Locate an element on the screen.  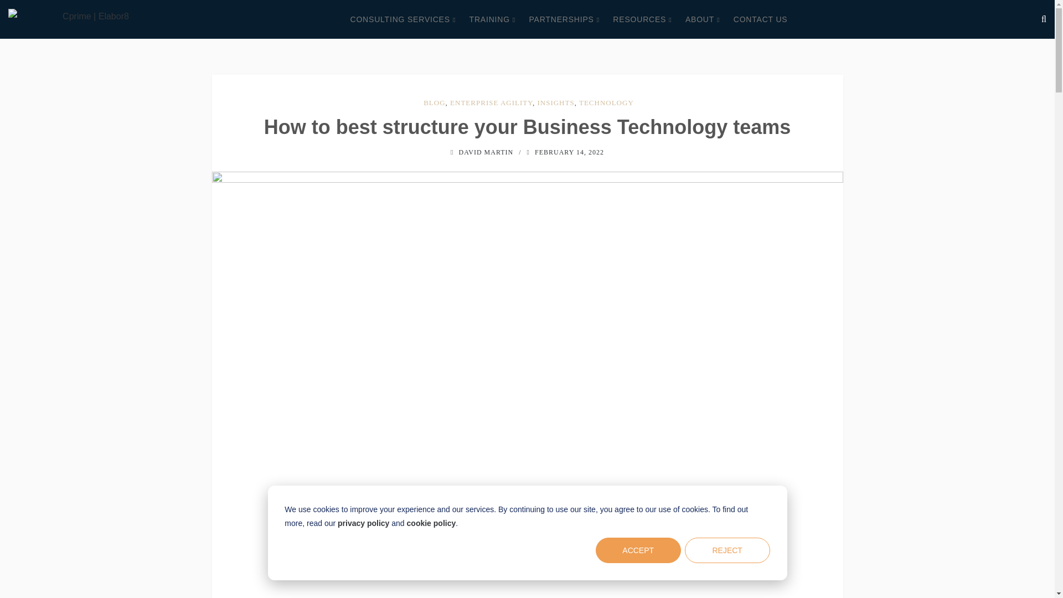
DAVID MARTIN is located at coordinates (486, 152).